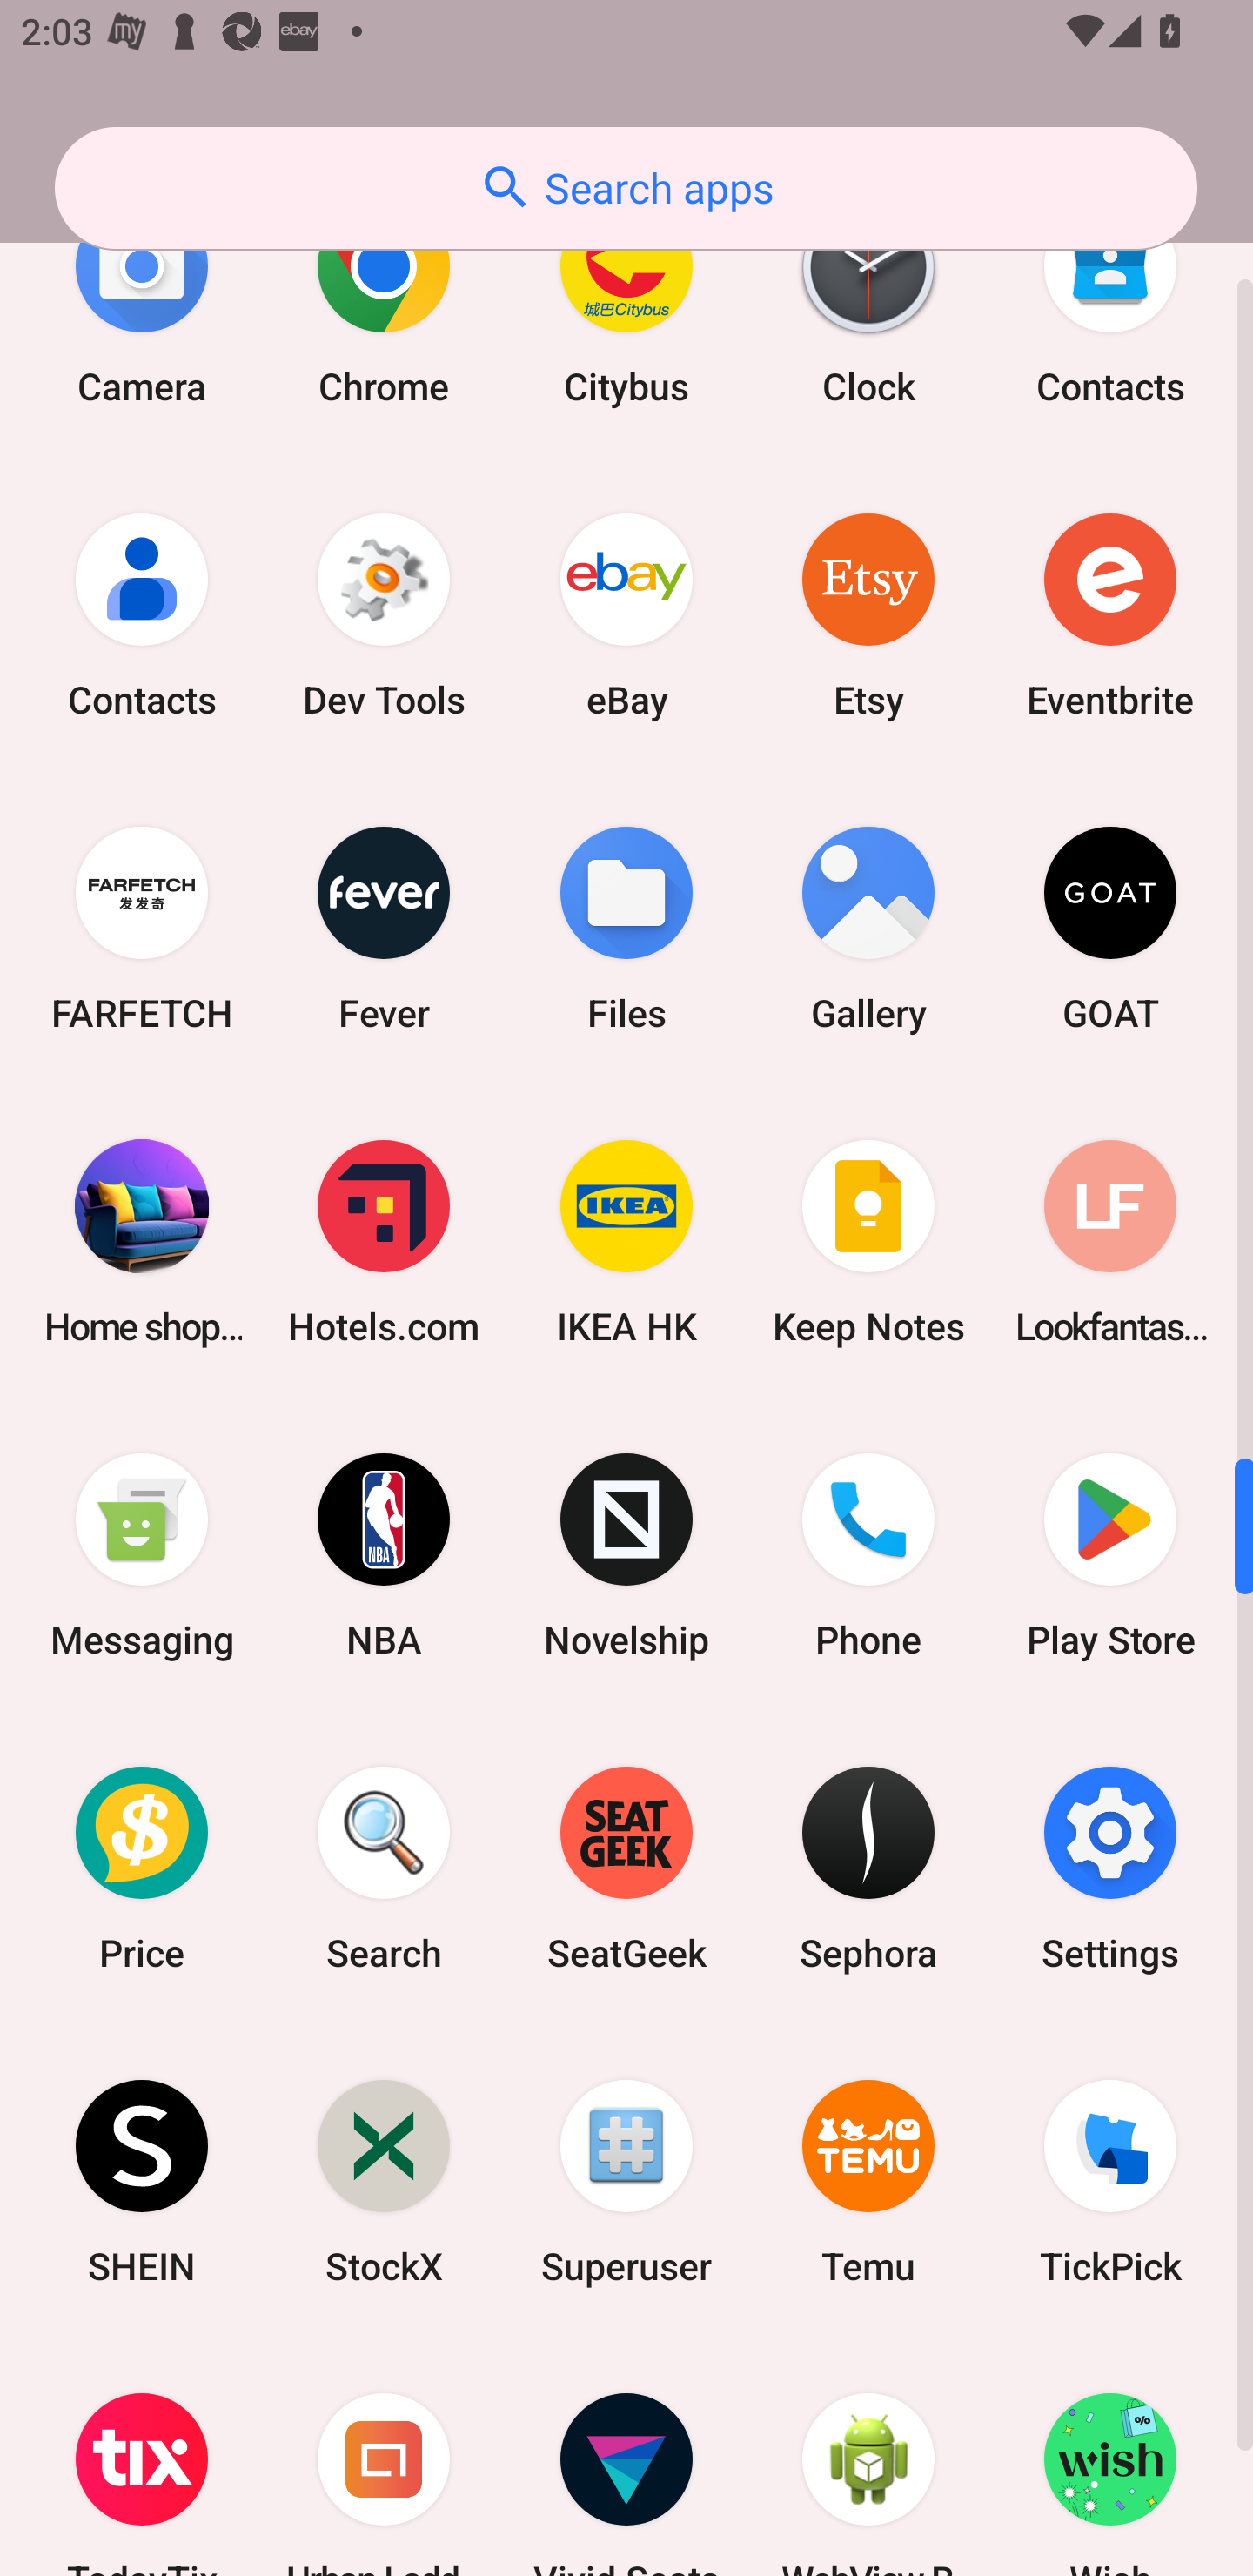 This screenshot has width=1253, height=2576. What do you see at coordinates (384, 303) in the screenshot?
I see `Chrome` at bounding box center [384, 303].